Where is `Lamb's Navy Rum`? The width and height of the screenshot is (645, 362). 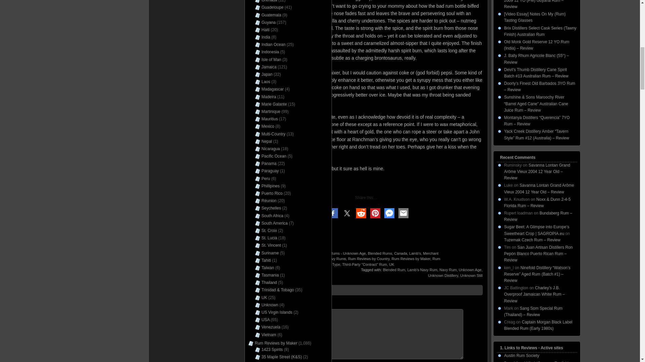
Lamb's Navy Rum is located at coordinates (422, 270).